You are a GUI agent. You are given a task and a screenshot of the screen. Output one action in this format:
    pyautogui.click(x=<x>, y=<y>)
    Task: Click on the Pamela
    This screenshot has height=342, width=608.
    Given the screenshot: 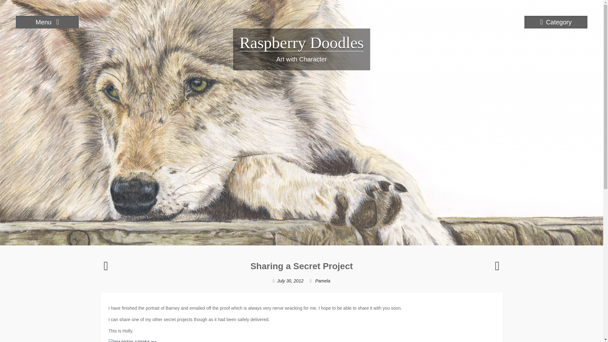 What is the action you would take?
    pyautogui.click(x=322, y=281)
    